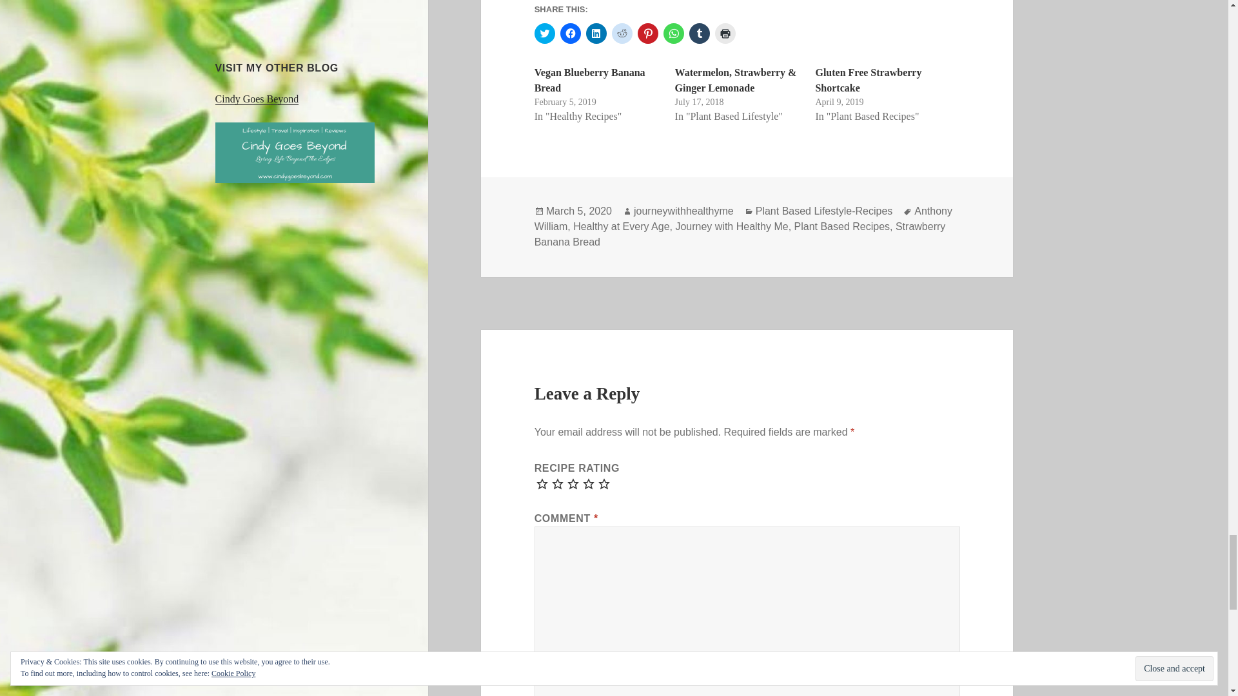 Image resolution: width=1238 pixels, height=696 pixels. Describe the element at coordinates (647, 34) in the screenshot. I see `Click to share on Pinterest` at that location.